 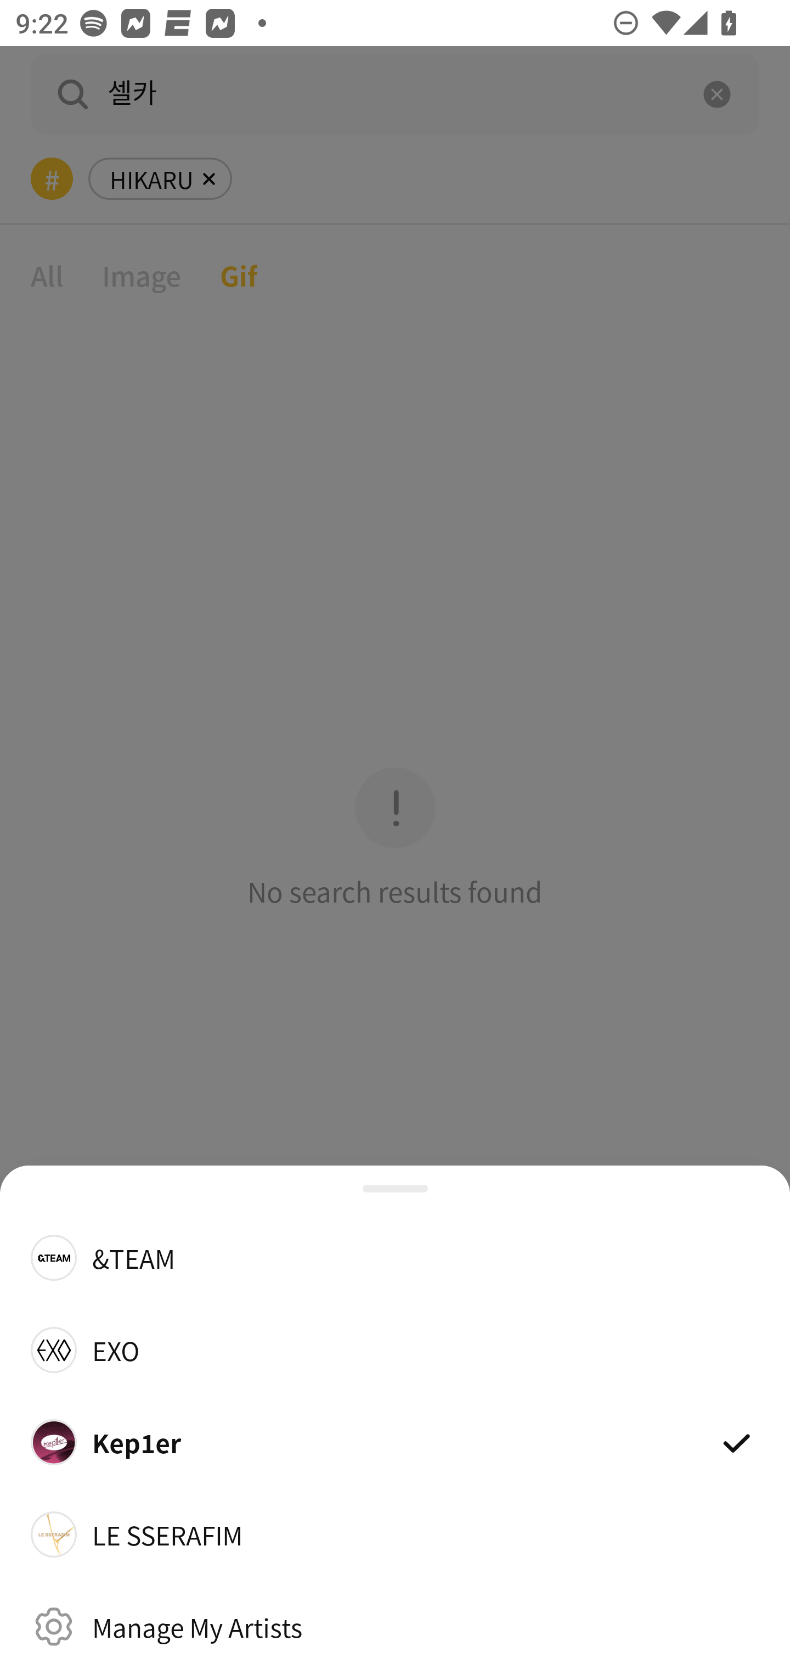 What do you see at coordinates (395, 1626) in the screenshot?
I see `Manage My Artists` at bounding box center [395, 1626].